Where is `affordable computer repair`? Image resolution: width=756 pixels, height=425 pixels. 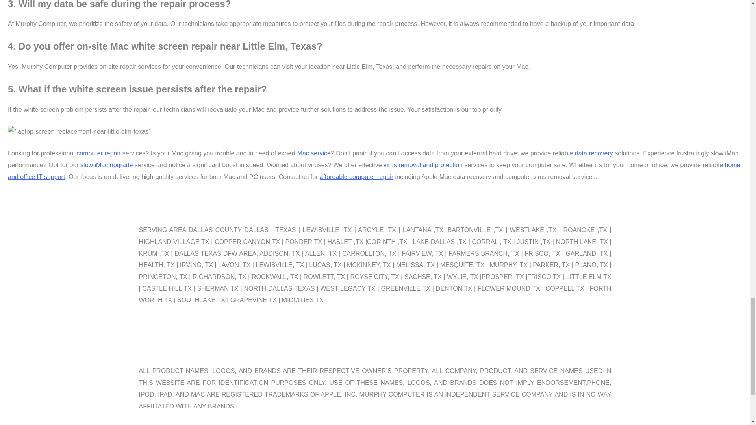
affordable computer repair is located at coordinates (356, 176).